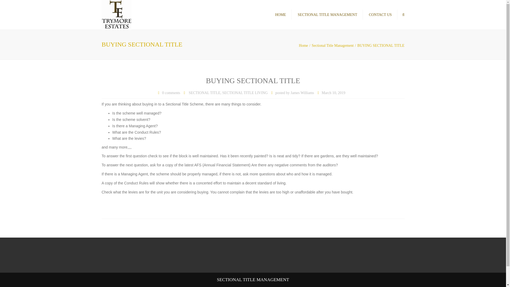 This screenshot has width=510, height=287. I want to click on SECTIONAL TITLE LIVING, so click(245, 93).